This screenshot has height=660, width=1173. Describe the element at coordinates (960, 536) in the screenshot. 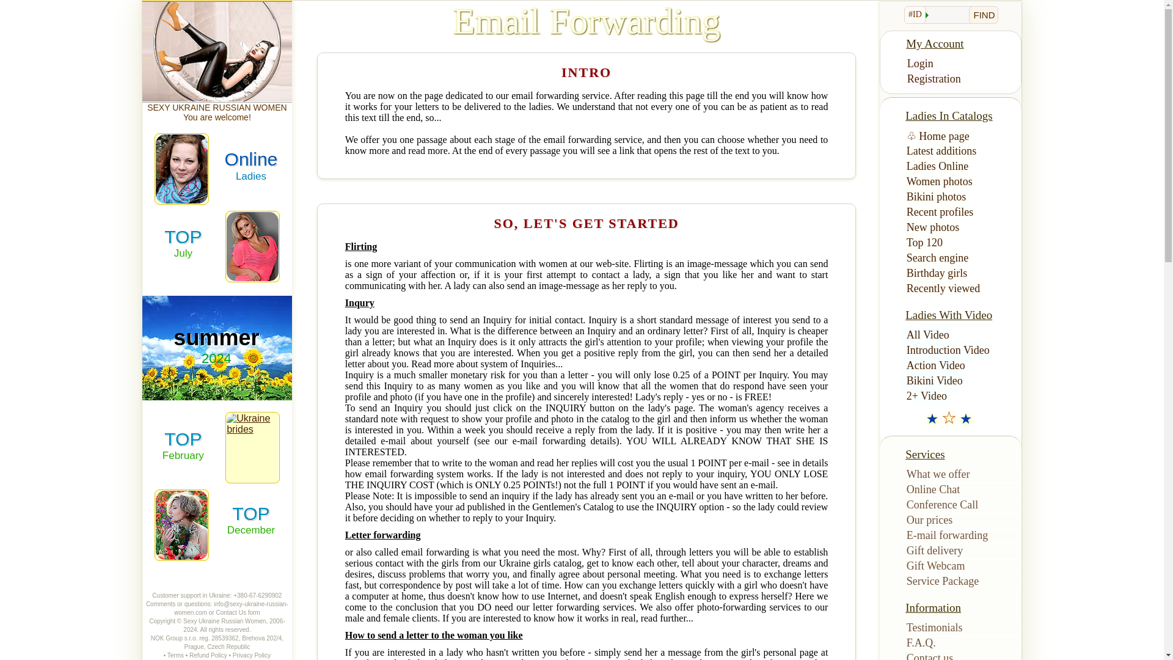

I see `Refund Policy` at that location.